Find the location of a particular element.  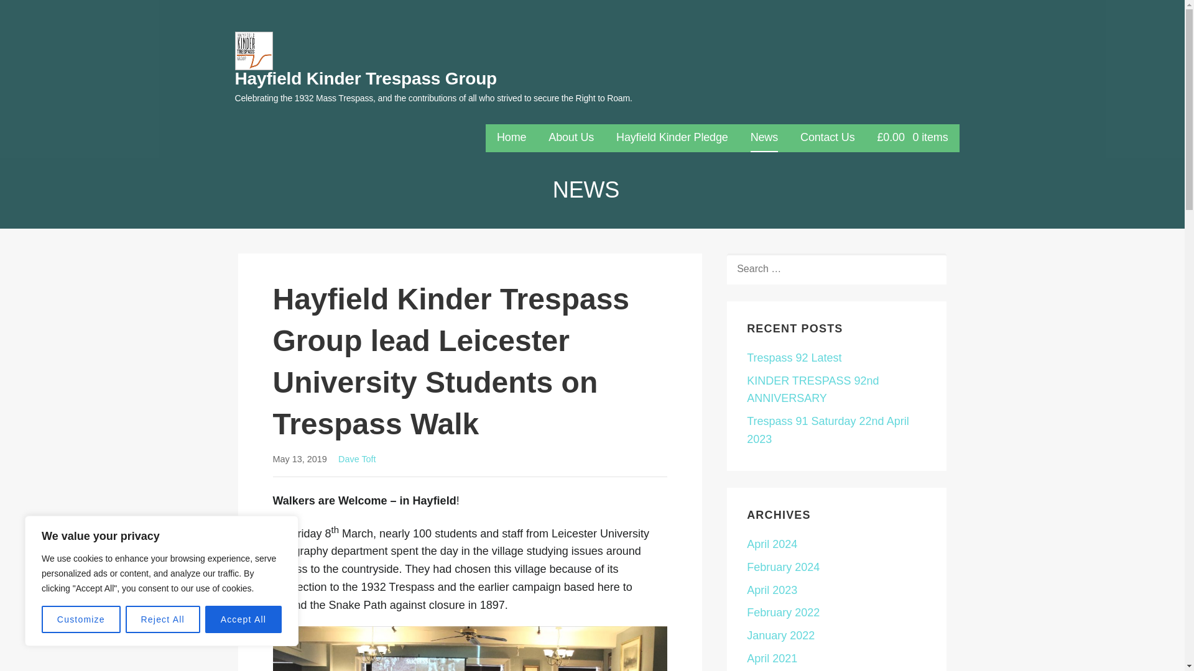

April 2024 is located at coordinates (772, 544).